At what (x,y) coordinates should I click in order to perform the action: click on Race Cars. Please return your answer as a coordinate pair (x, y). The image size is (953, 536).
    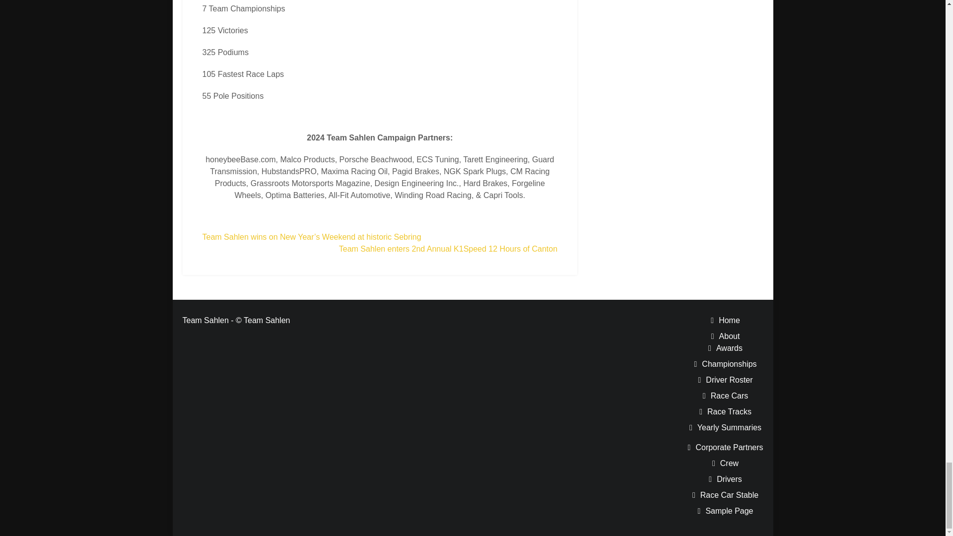
    Looking at the image, I should click on (730, 396).